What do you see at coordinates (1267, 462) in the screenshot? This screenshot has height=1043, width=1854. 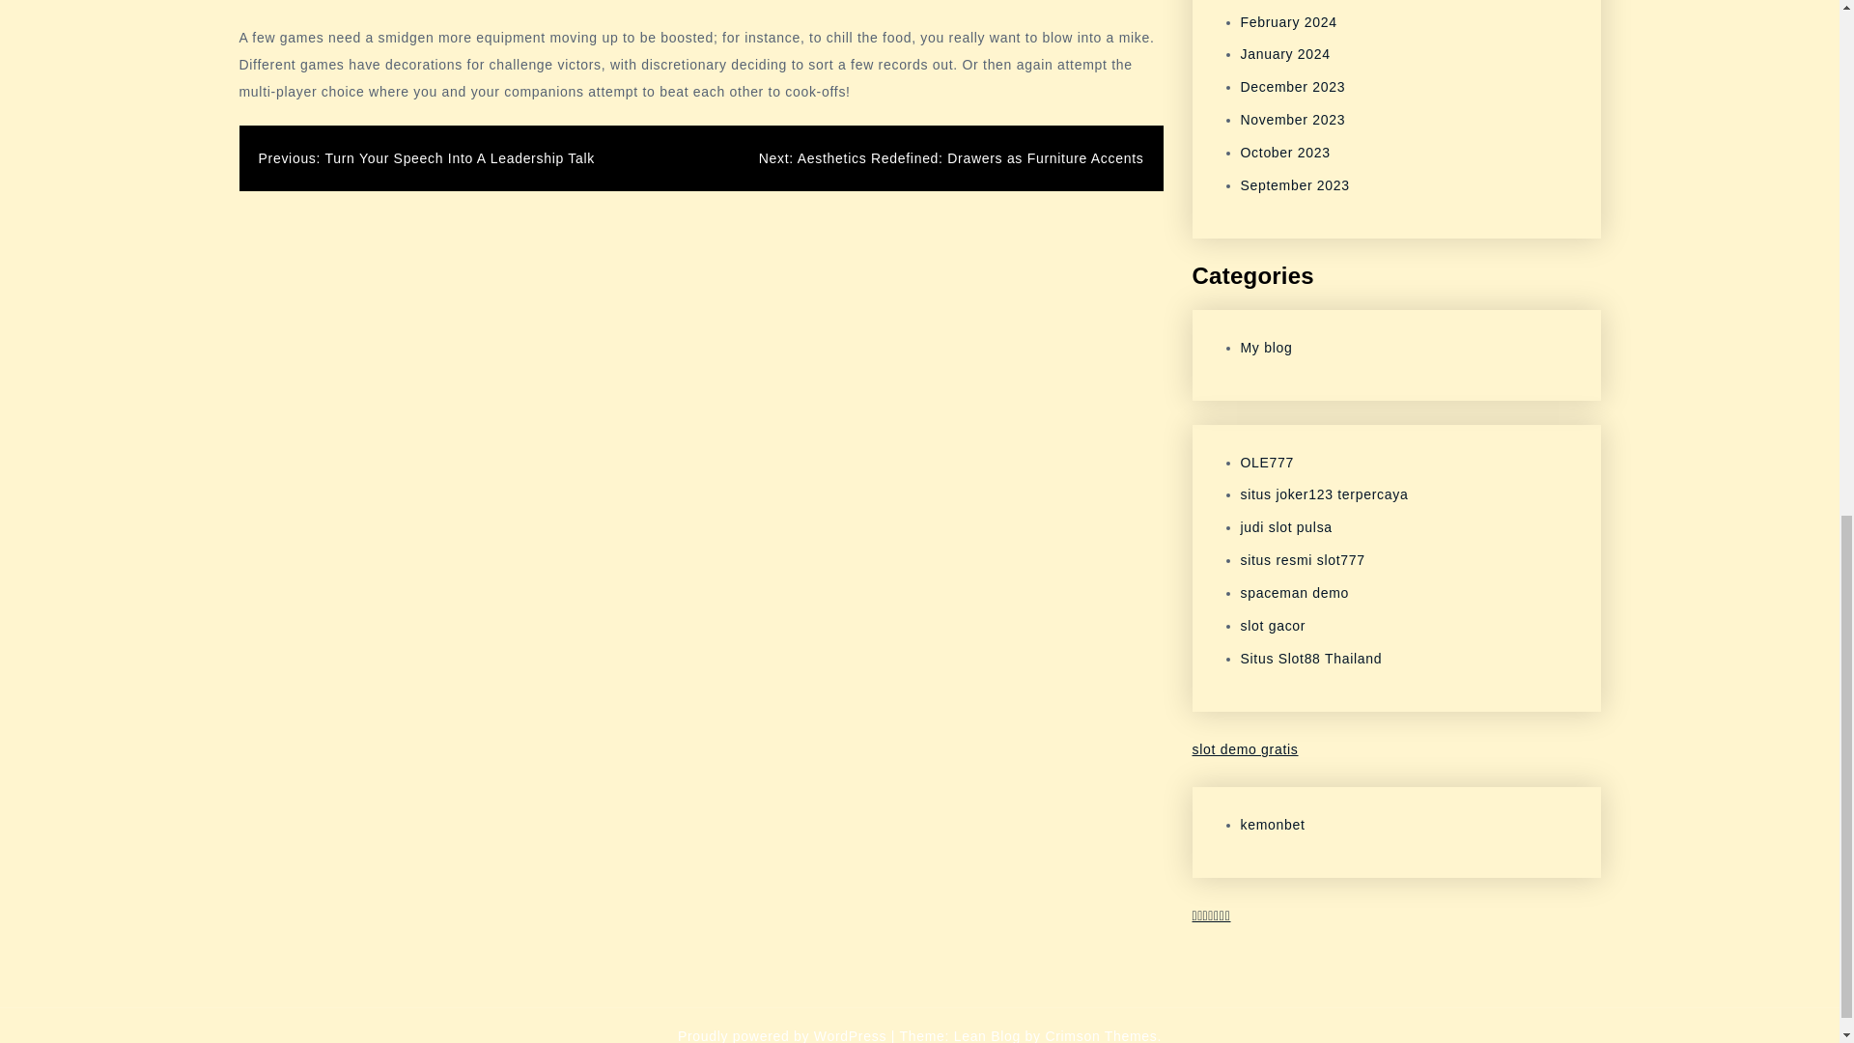 I see `OLE777` at bounding box center [1267, 462].